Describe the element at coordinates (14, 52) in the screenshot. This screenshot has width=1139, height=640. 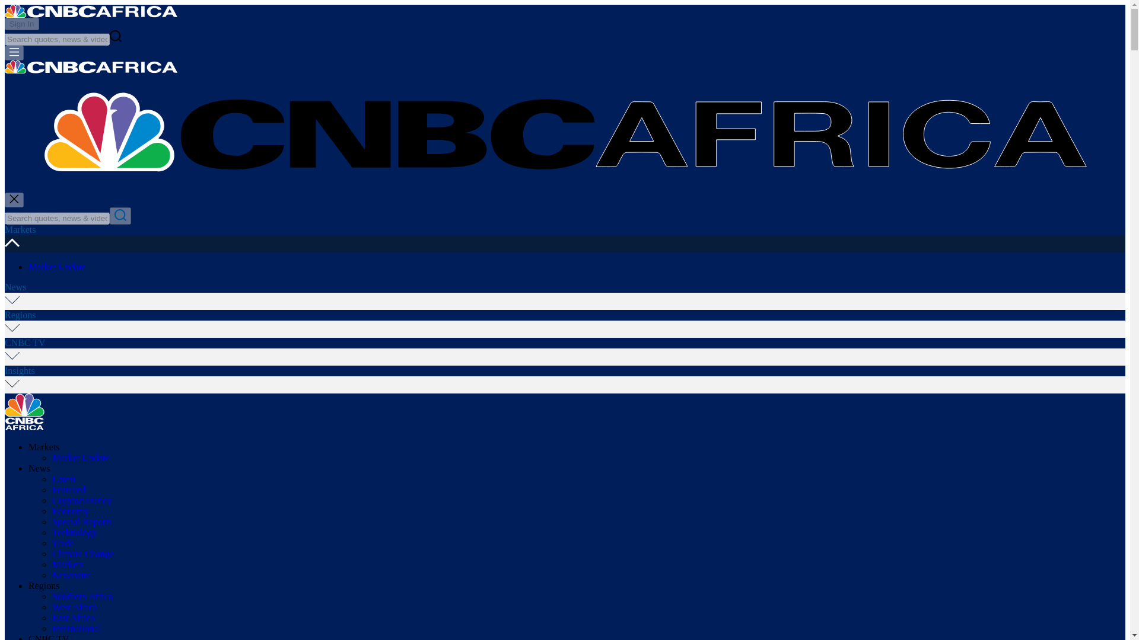
I see `Open menu` at that location.